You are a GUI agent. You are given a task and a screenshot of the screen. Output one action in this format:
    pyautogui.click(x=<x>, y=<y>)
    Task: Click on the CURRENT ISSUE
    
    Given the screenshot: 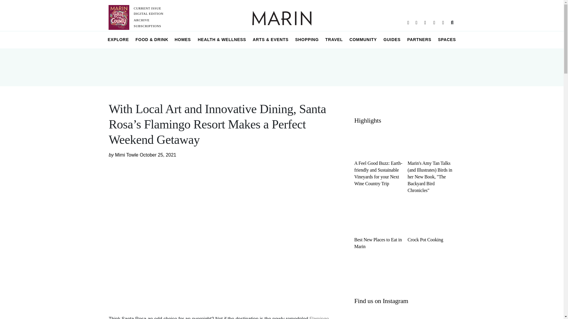 What is the action you would take?
    pyautogui.click(x=147, y=8)
    